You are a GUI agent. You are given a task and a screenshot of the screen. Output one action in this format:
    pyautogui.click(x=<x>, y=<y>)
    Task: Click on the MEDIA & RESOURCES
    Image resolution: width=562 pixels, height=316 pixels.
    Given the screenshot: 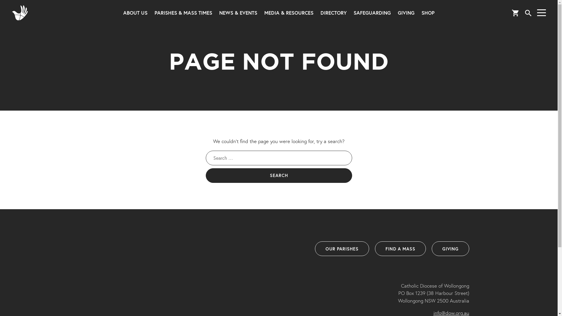 What is the action you would take?
    pyautogui.click(x=289, y=13)
    